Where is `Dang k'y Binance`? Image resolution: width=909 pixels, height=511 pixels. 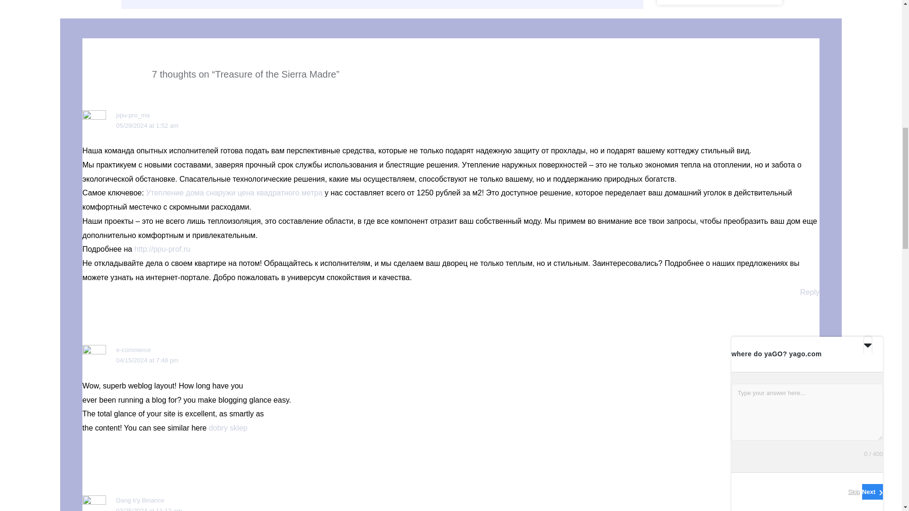 Dang k'y Binance is located at coordinates (140, 500).